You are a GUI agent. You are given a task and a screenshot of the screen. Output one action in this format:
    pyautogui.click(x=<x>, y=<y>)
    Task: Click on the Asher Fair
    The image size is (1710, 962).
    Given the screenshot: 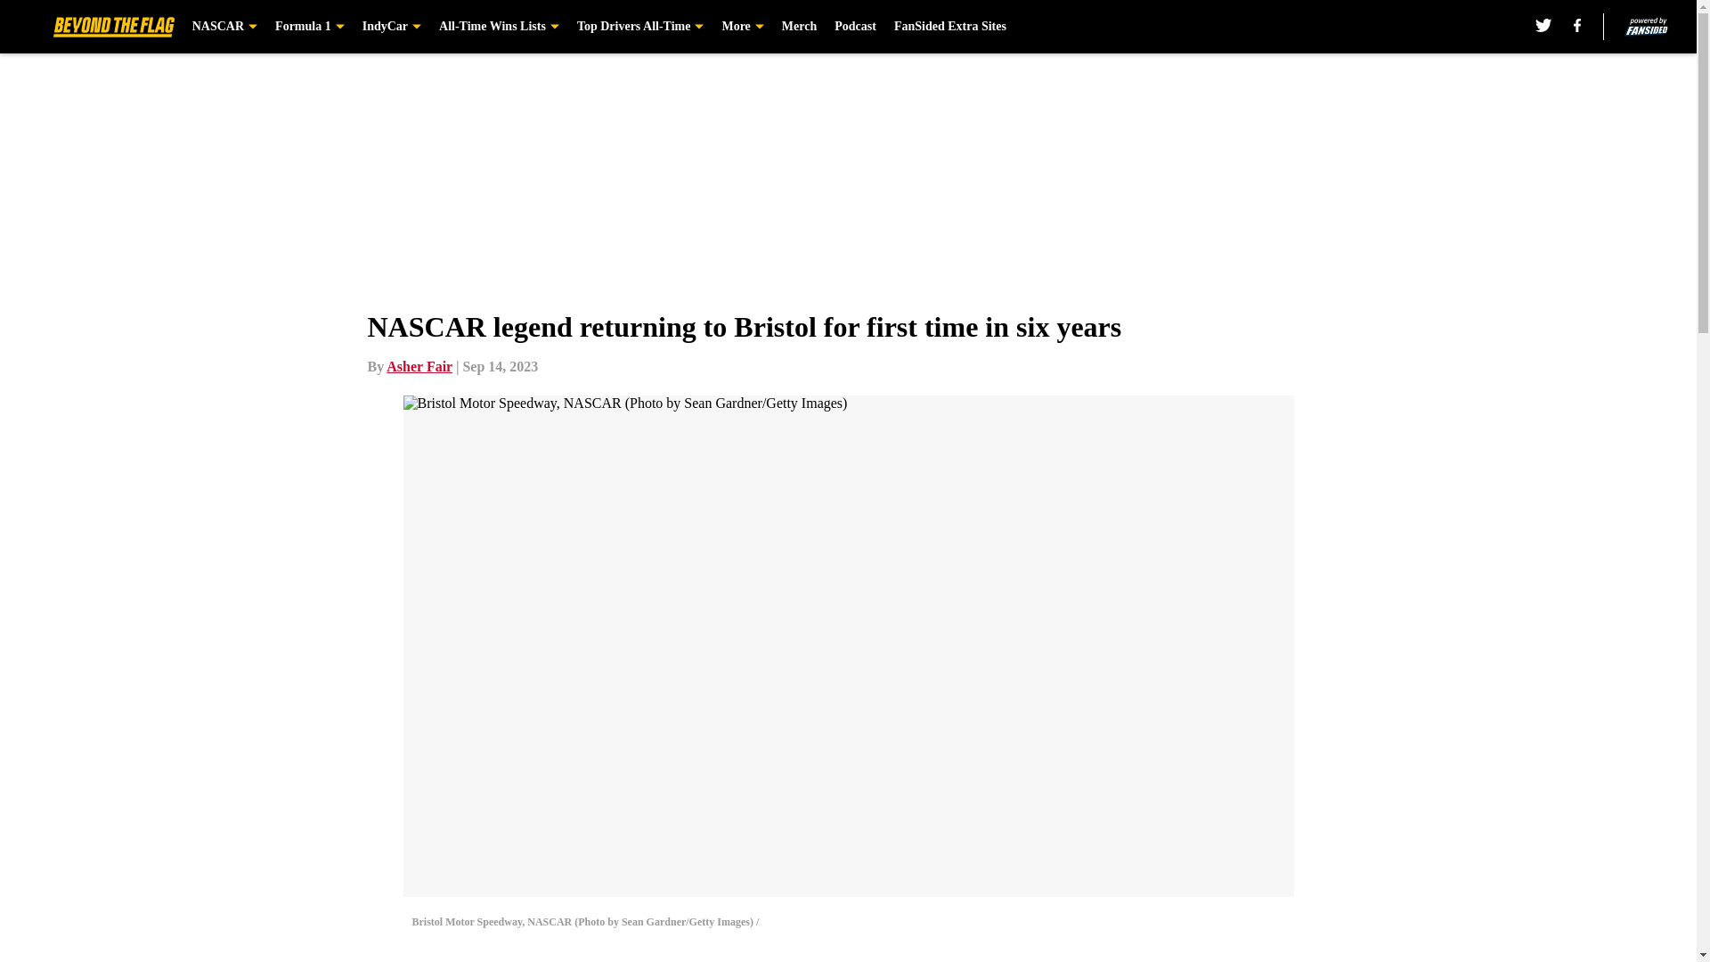 What is the action you would take?
    pyautogui.click(x=419, y=366)
    